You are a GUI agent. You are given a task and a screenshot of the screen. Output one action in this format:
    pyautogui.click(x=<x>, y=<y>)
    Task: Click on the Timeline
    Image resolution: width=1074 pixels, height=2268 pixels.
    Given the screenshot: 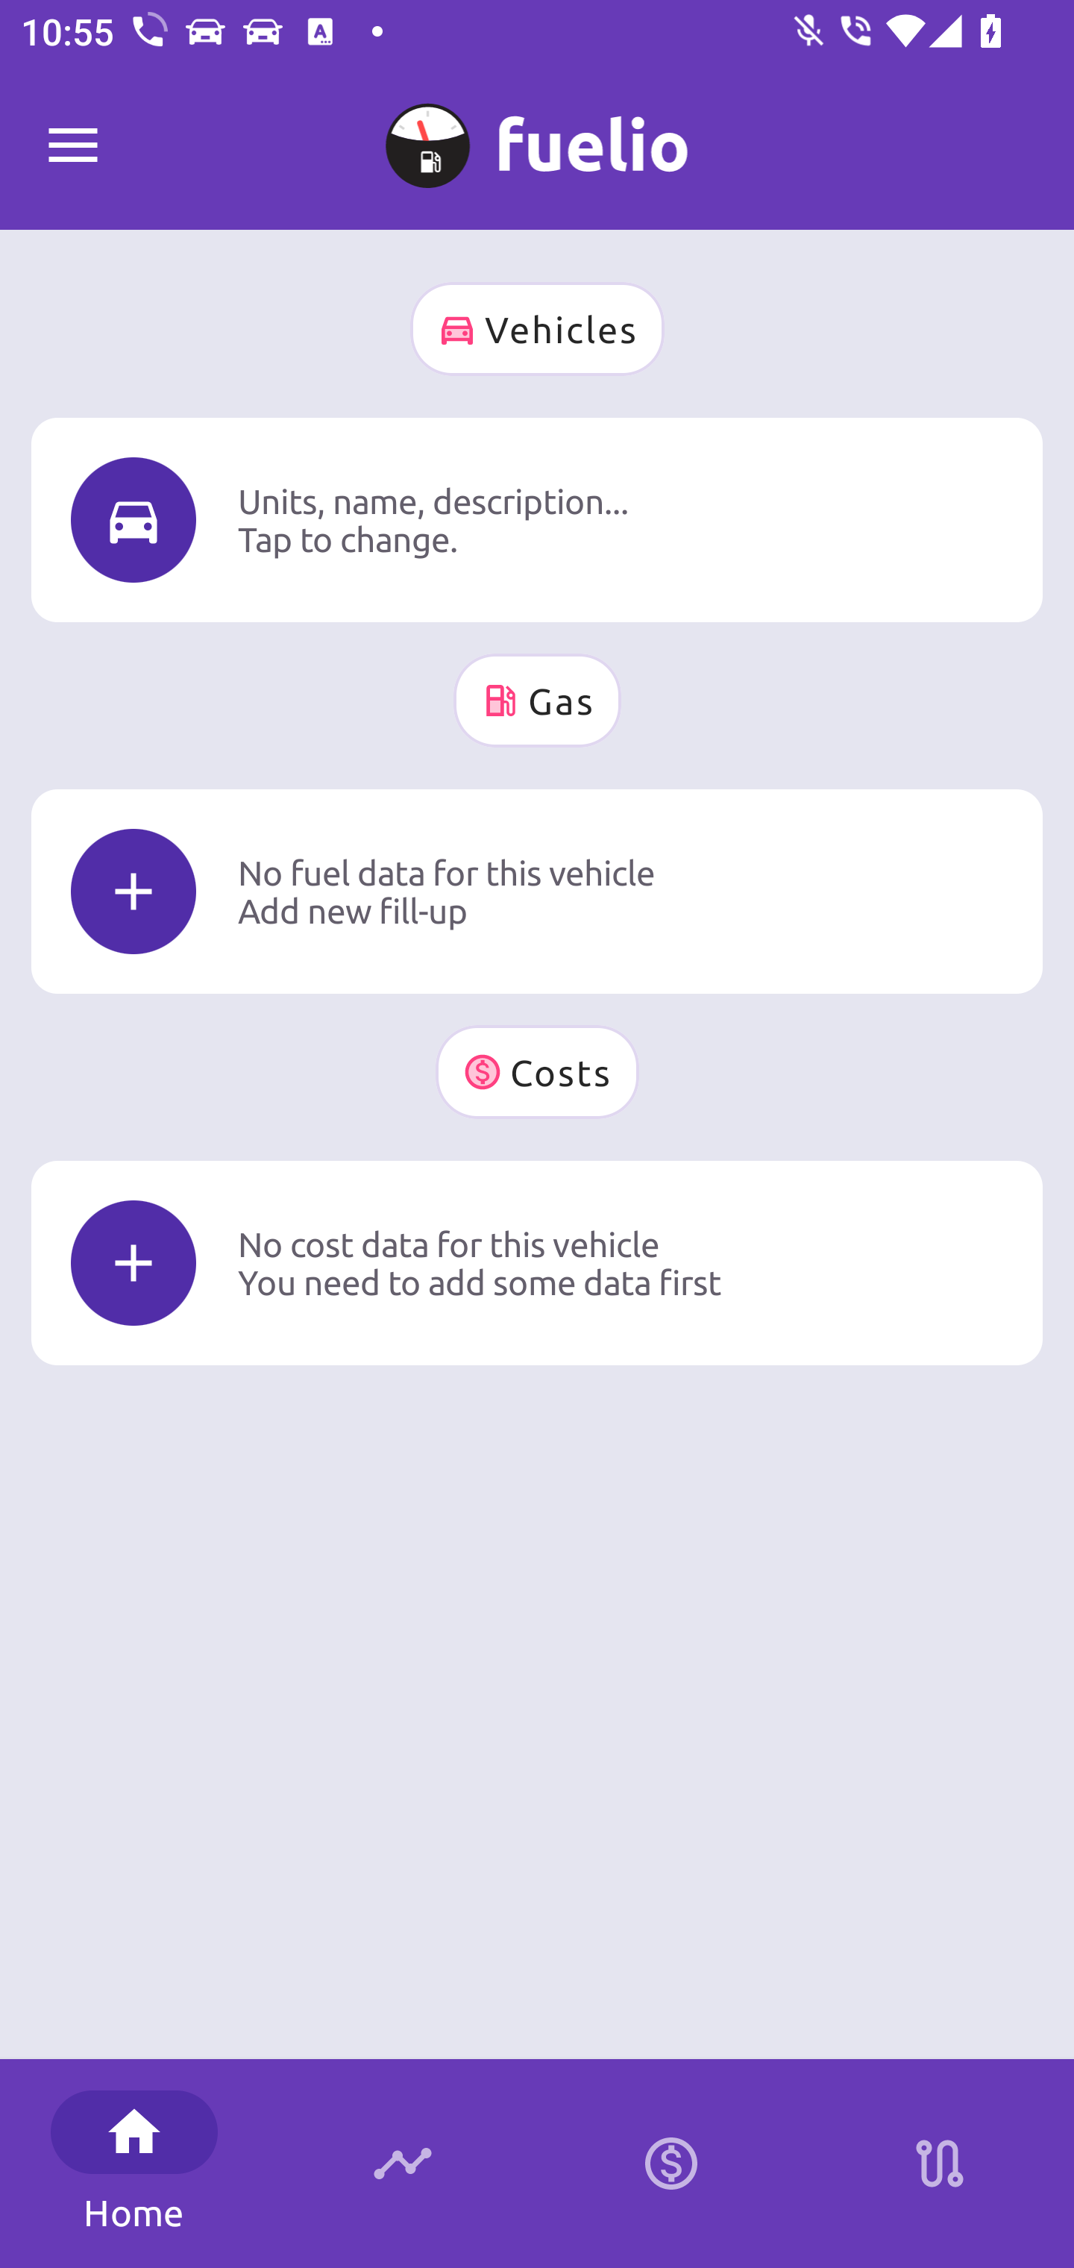 What is the action you would take?
    pyautogui.click(x=403, y=2164)
    